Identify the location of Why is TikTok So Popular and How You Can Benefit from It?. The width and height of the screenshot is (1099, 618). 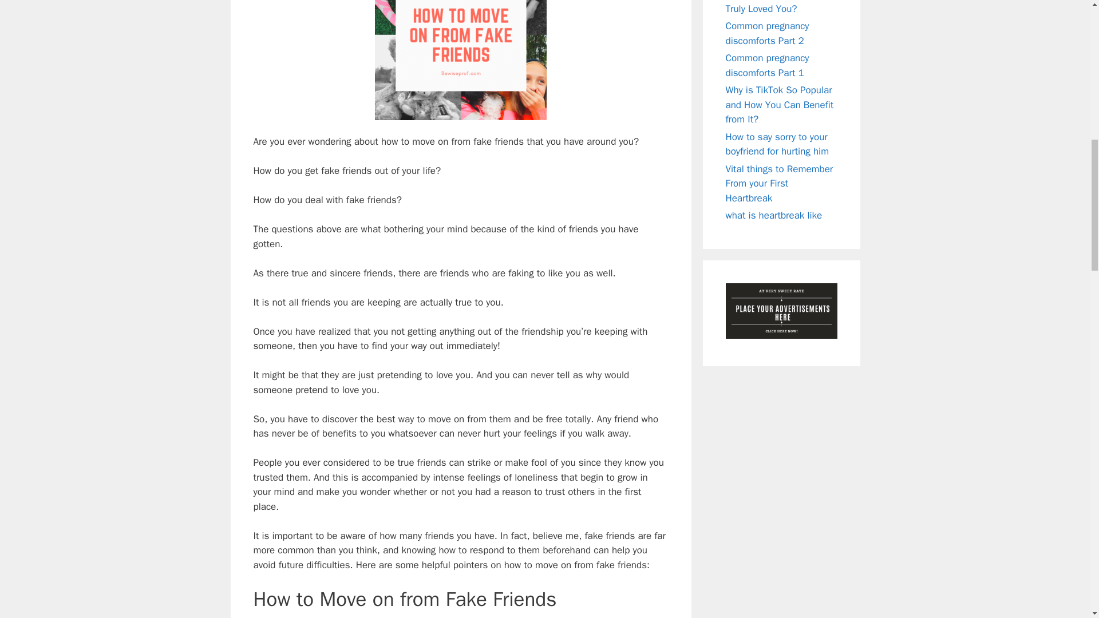
(780, 104).